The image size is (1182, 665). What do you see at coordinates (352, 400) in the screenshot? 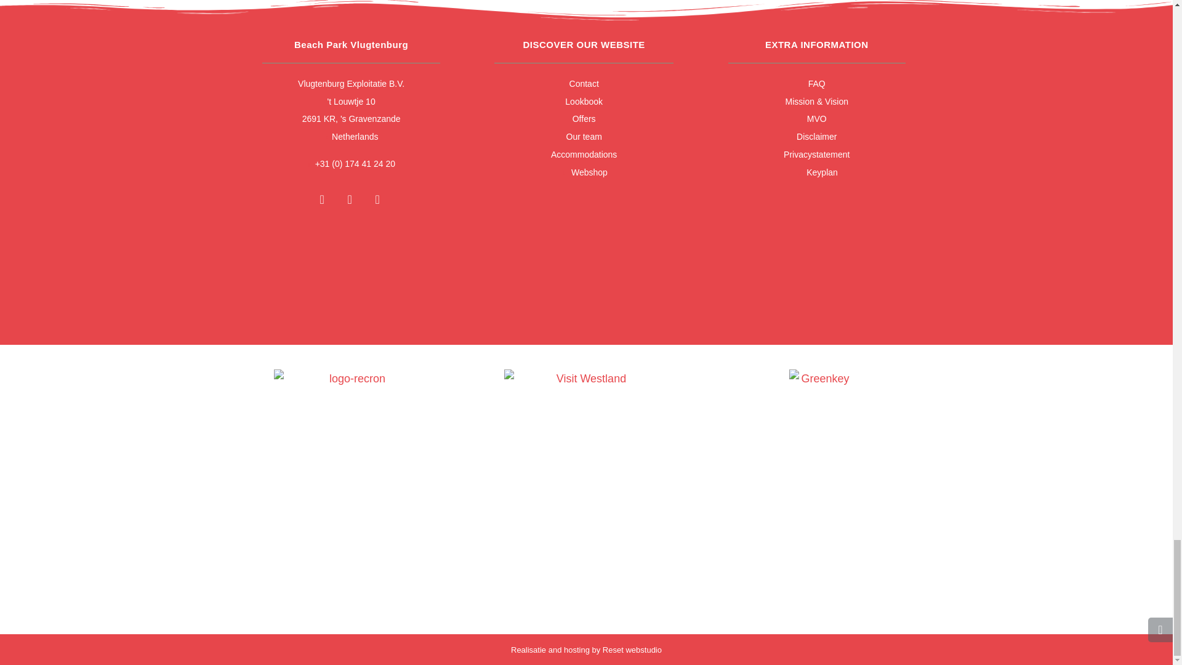
I see `logo-recron` at bounding box center [352, 400].